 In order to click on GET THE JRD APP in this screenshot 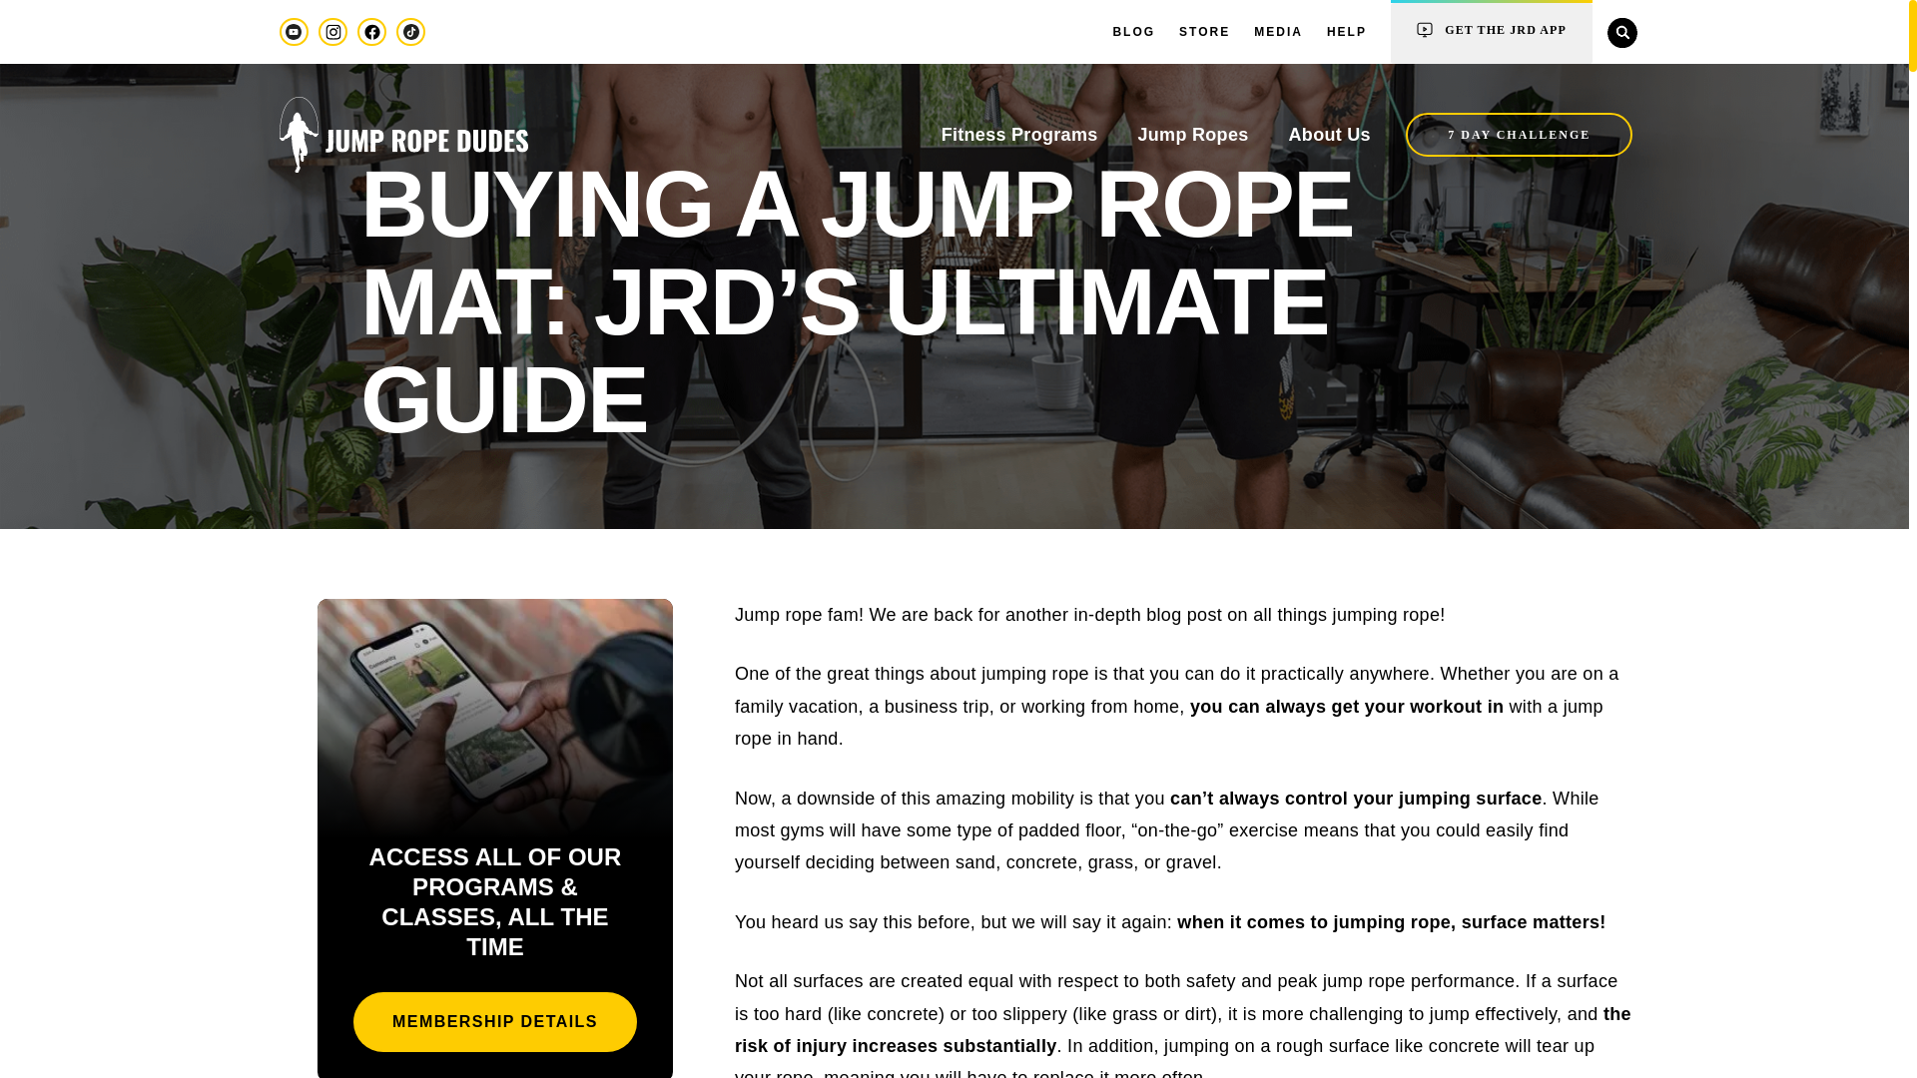, I will do `click(1492, 33)`.